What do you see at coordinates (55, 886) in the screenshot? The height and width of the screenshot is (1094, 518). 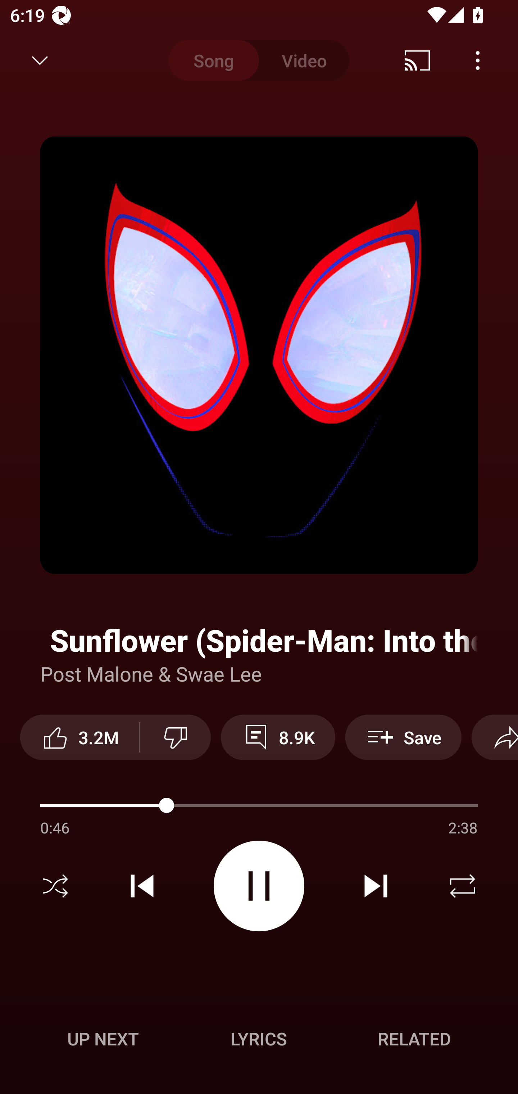 I see `Shuffle off` at bounding box center [55, 886].